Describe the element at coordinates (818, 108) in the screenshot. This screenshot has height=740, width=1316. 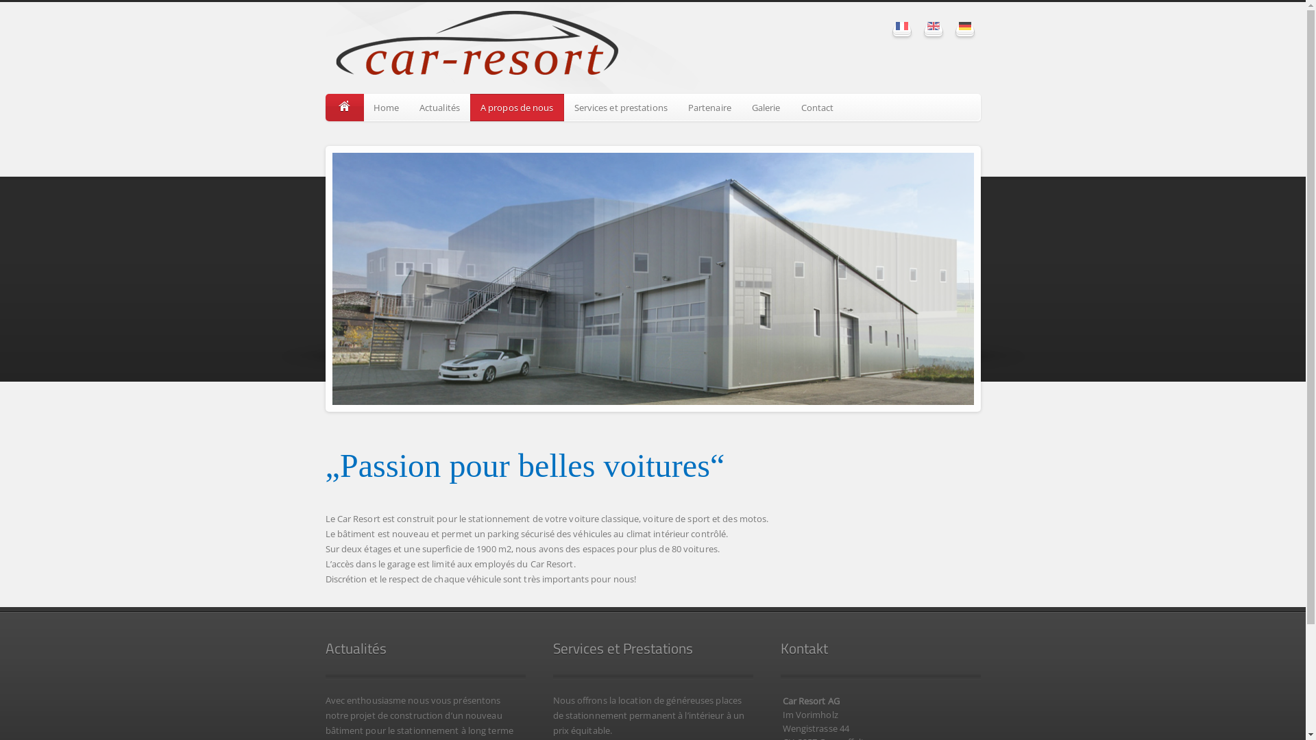
I see `Contact` at that location.